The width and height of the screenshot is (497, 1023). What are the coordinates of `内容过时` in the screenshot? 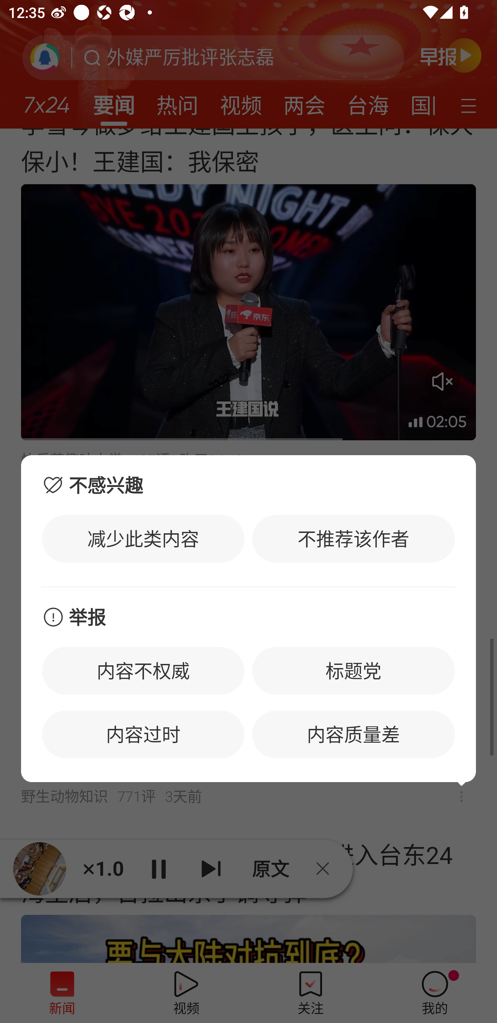 It's located at (143, 734).